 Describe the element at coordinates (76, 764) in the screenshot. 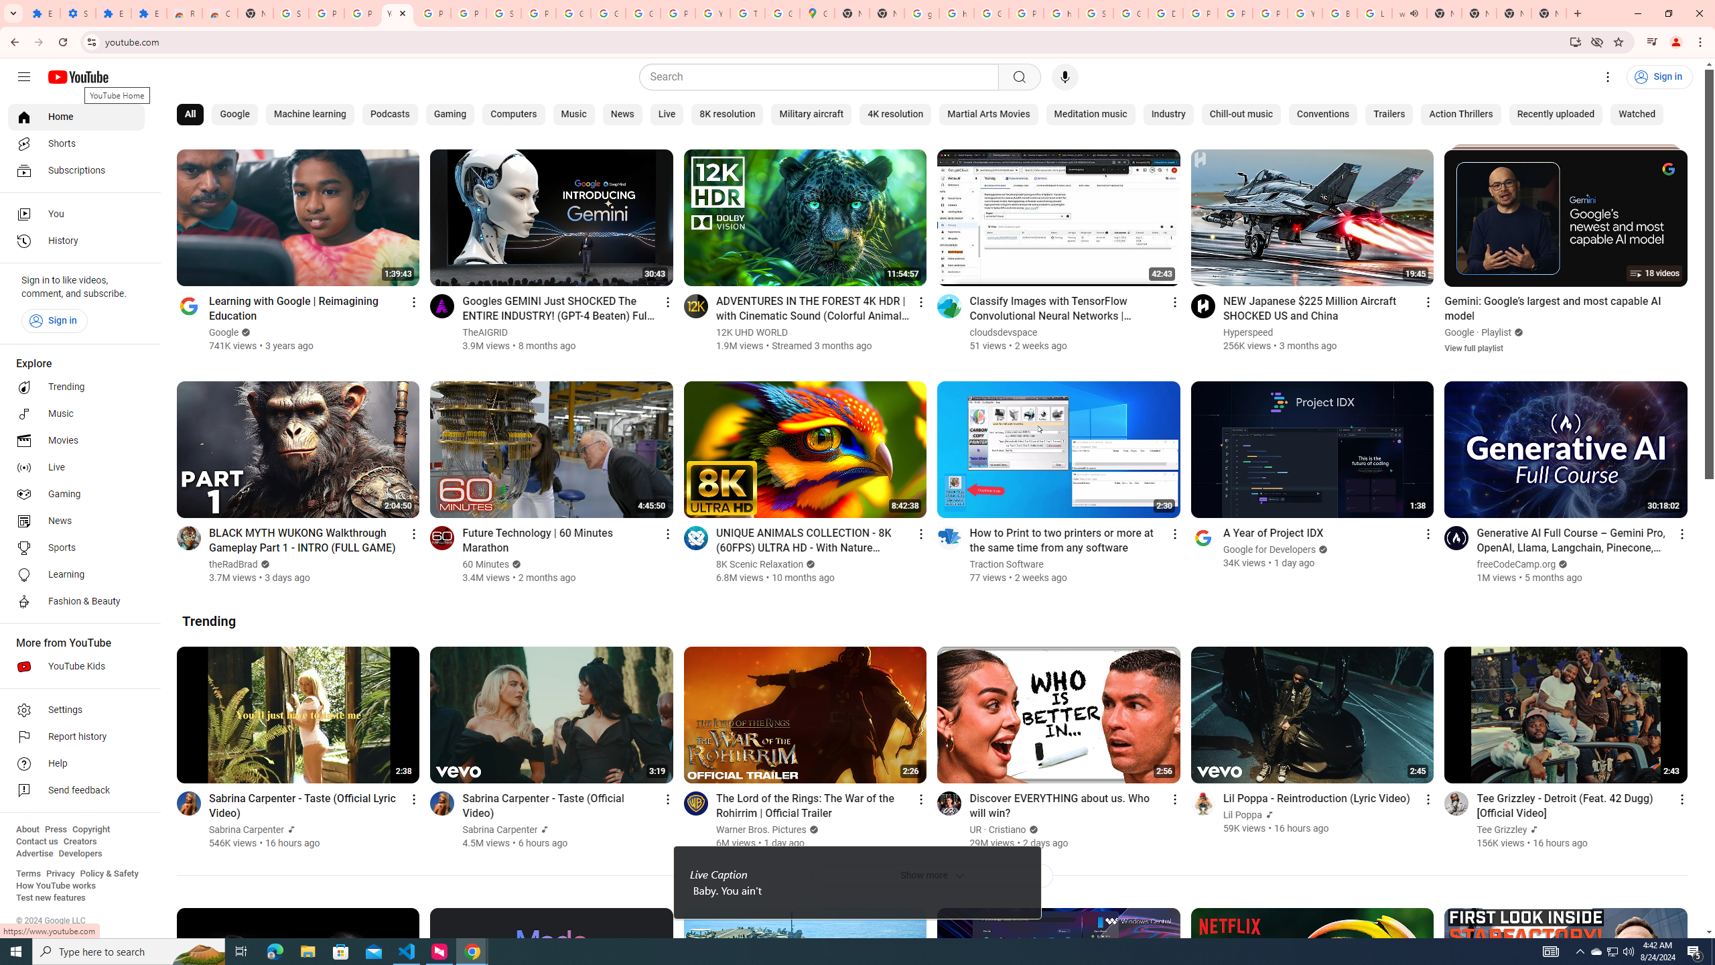

I see `Help` at that location.